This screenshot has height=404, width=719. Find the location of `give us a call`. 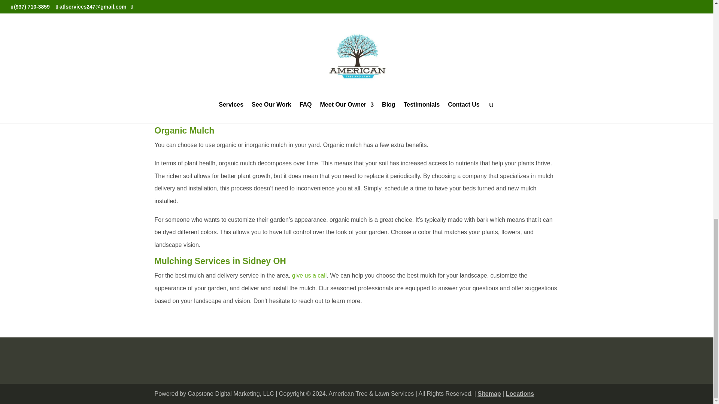

give us a call is located at coordinates (309, 275).